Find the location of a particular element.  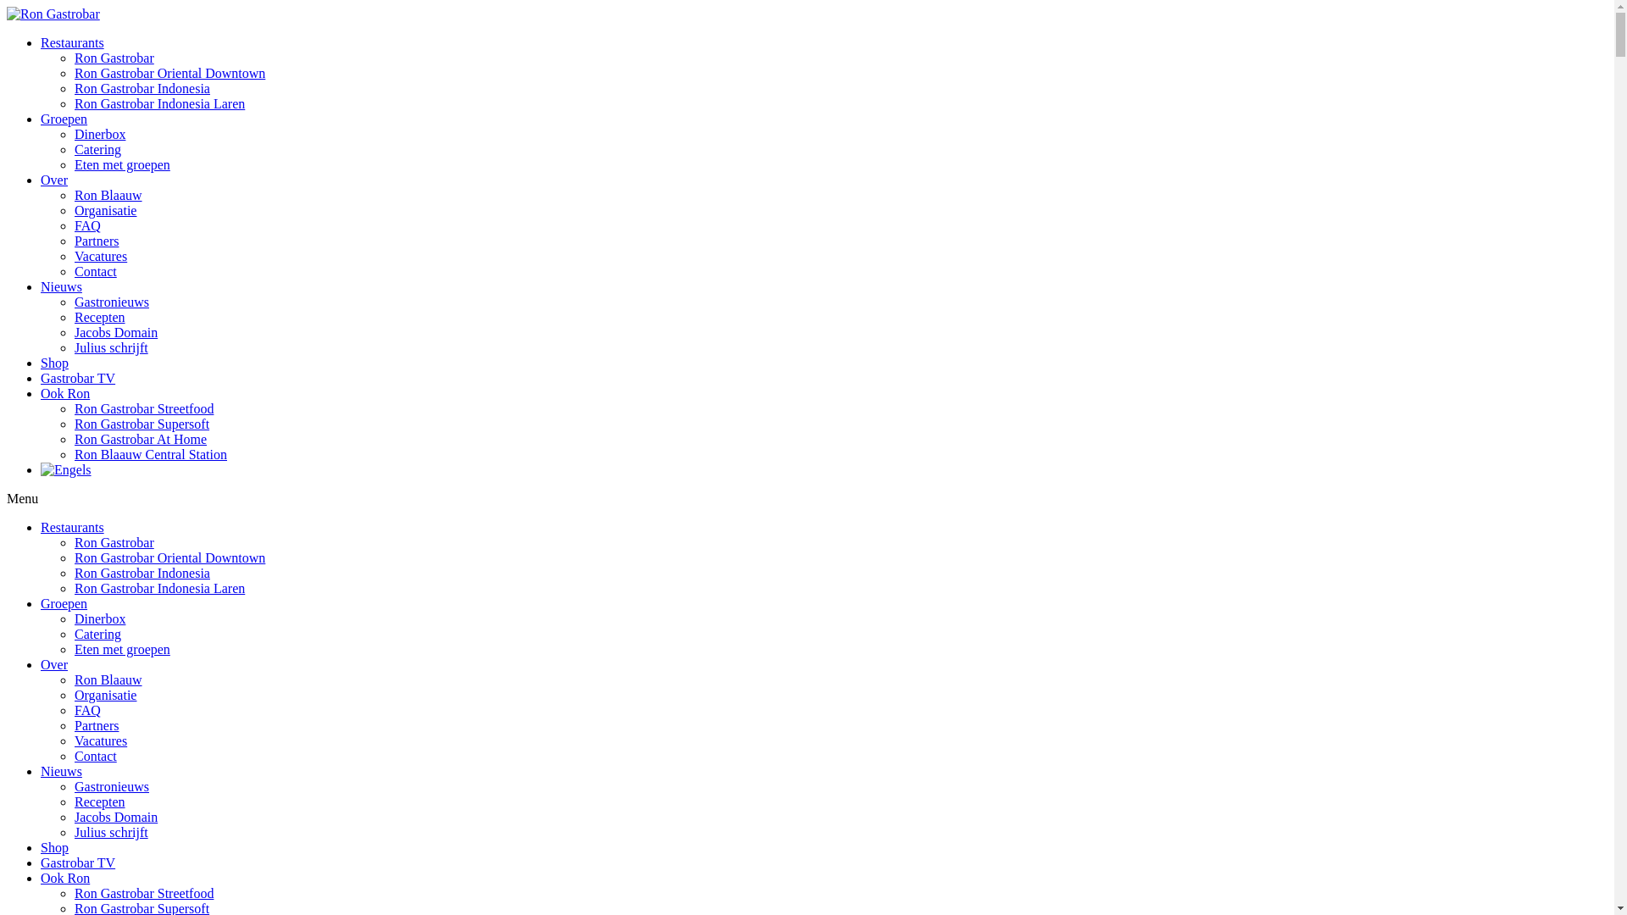

Organisatie is located at coordinates (105, 695).